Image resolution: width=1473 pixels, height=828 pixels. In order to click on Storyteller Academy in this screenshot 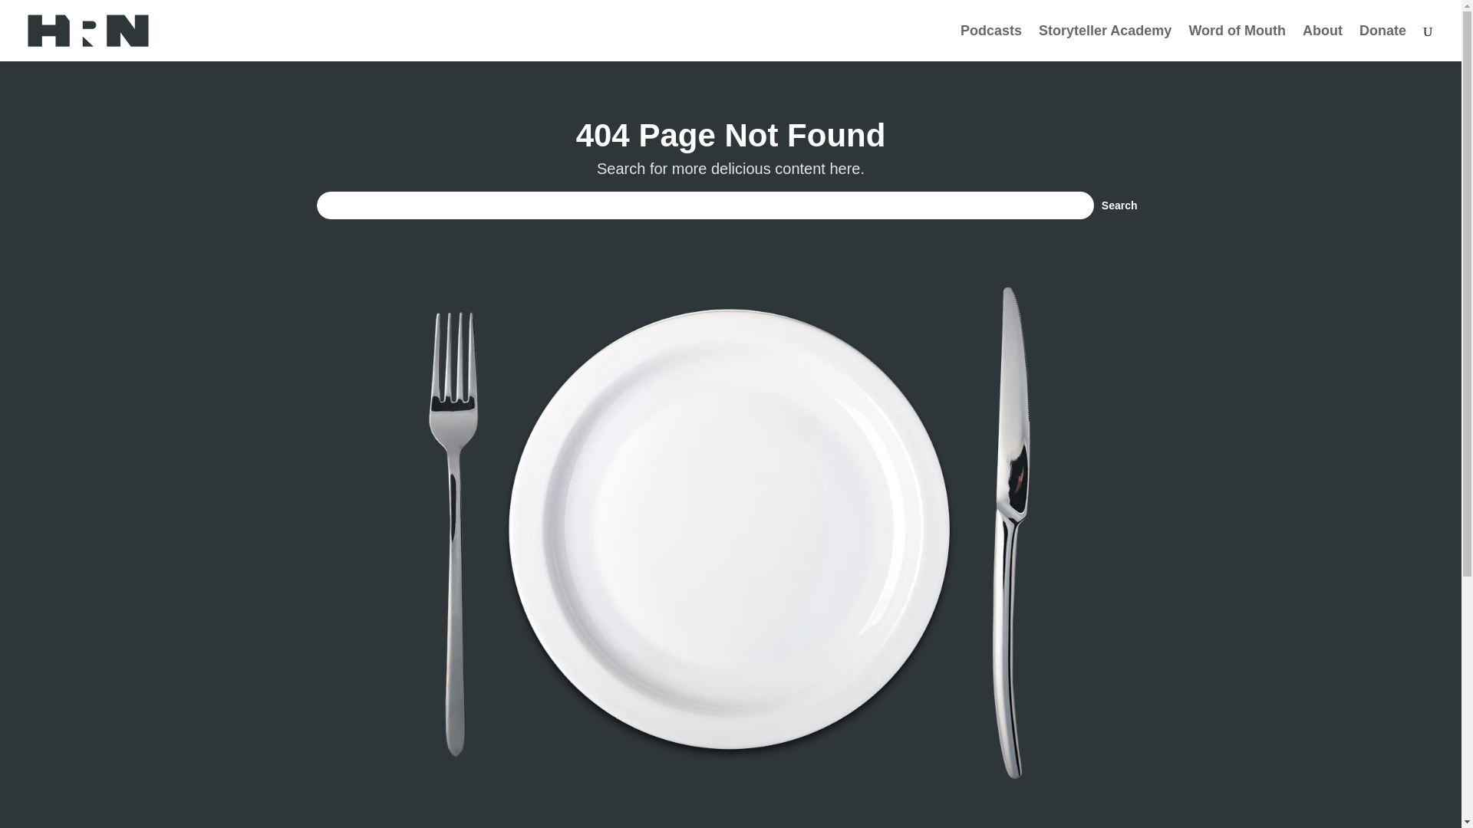, I will do `click(1105, 43)`.